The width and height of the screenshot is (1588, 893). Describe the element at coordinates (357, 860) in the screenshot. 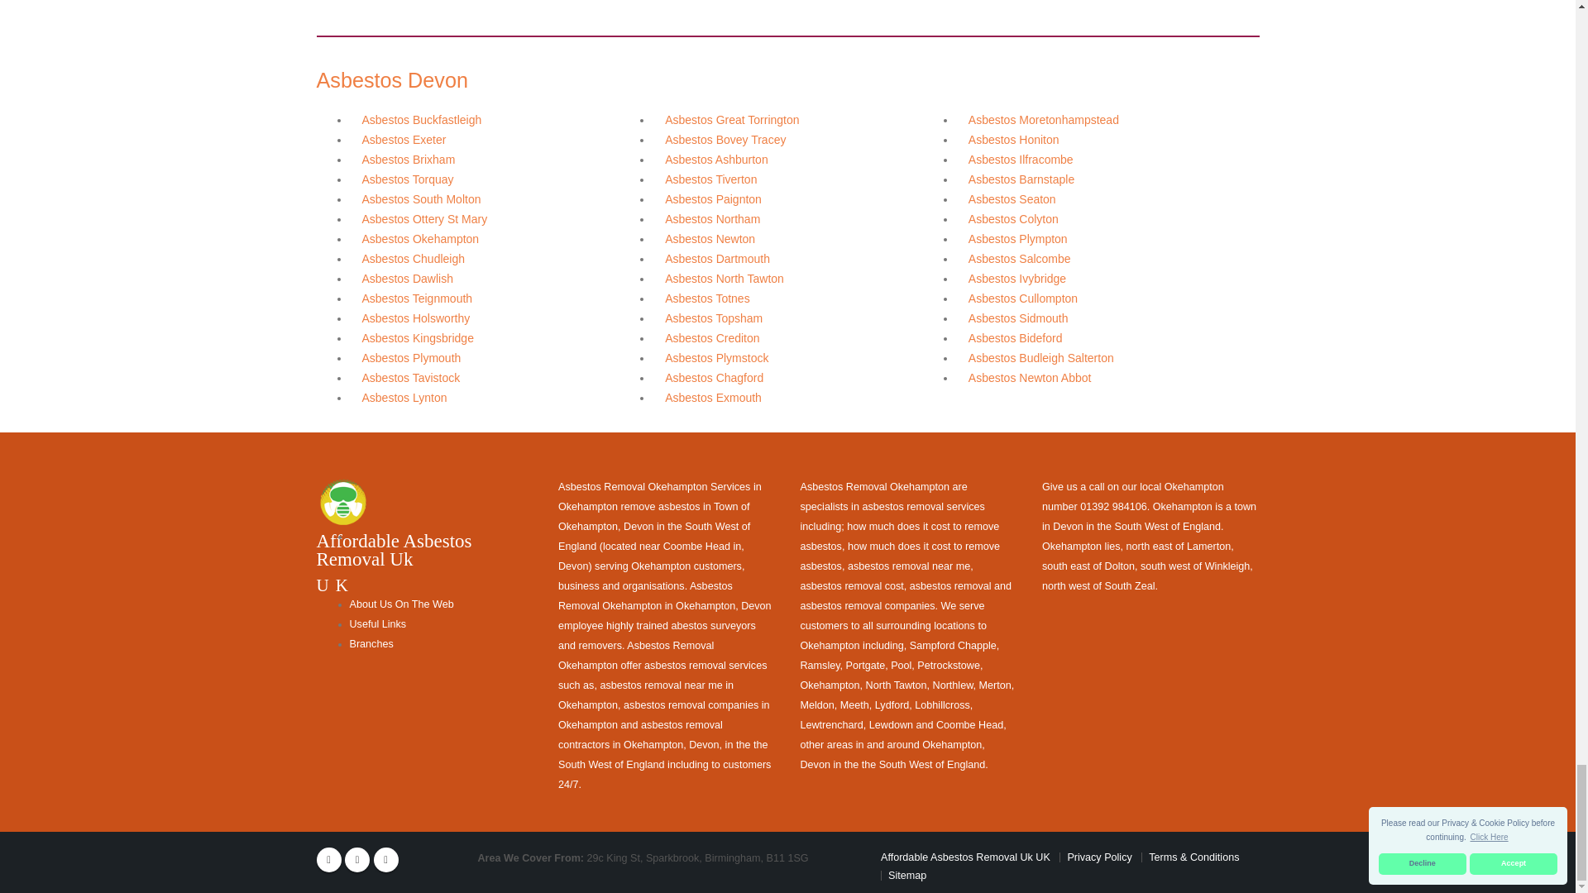

I see `Twitter` at that location.